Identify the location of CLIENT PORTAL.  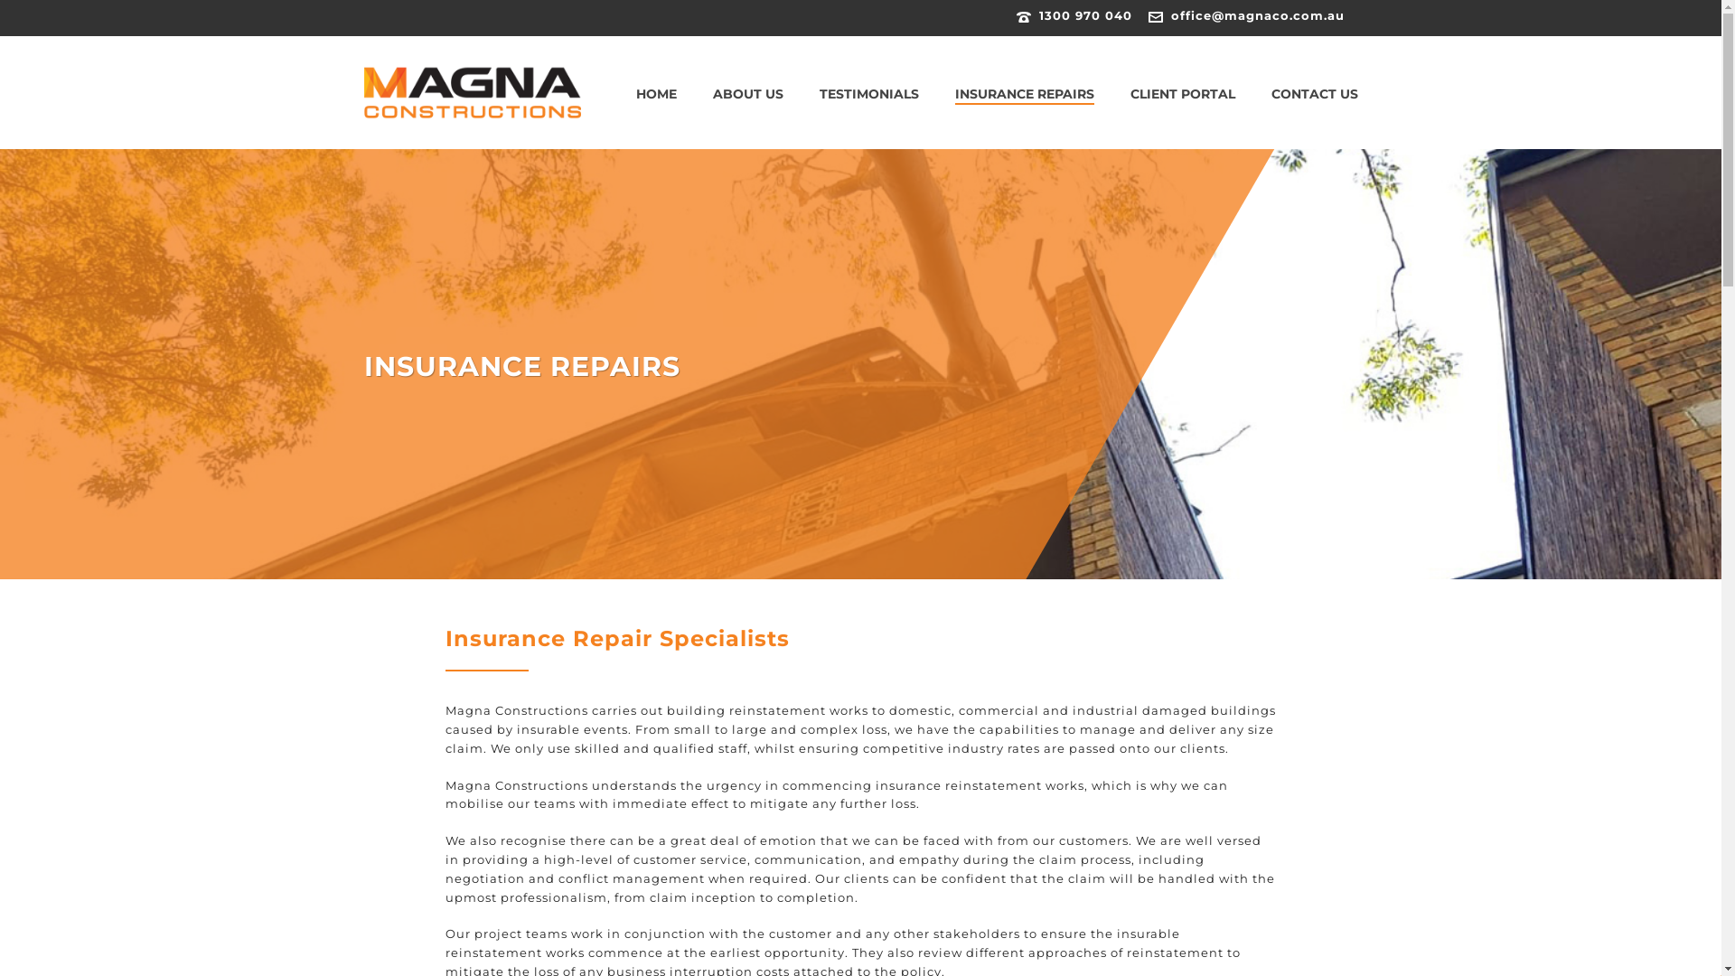
(1182, 94).